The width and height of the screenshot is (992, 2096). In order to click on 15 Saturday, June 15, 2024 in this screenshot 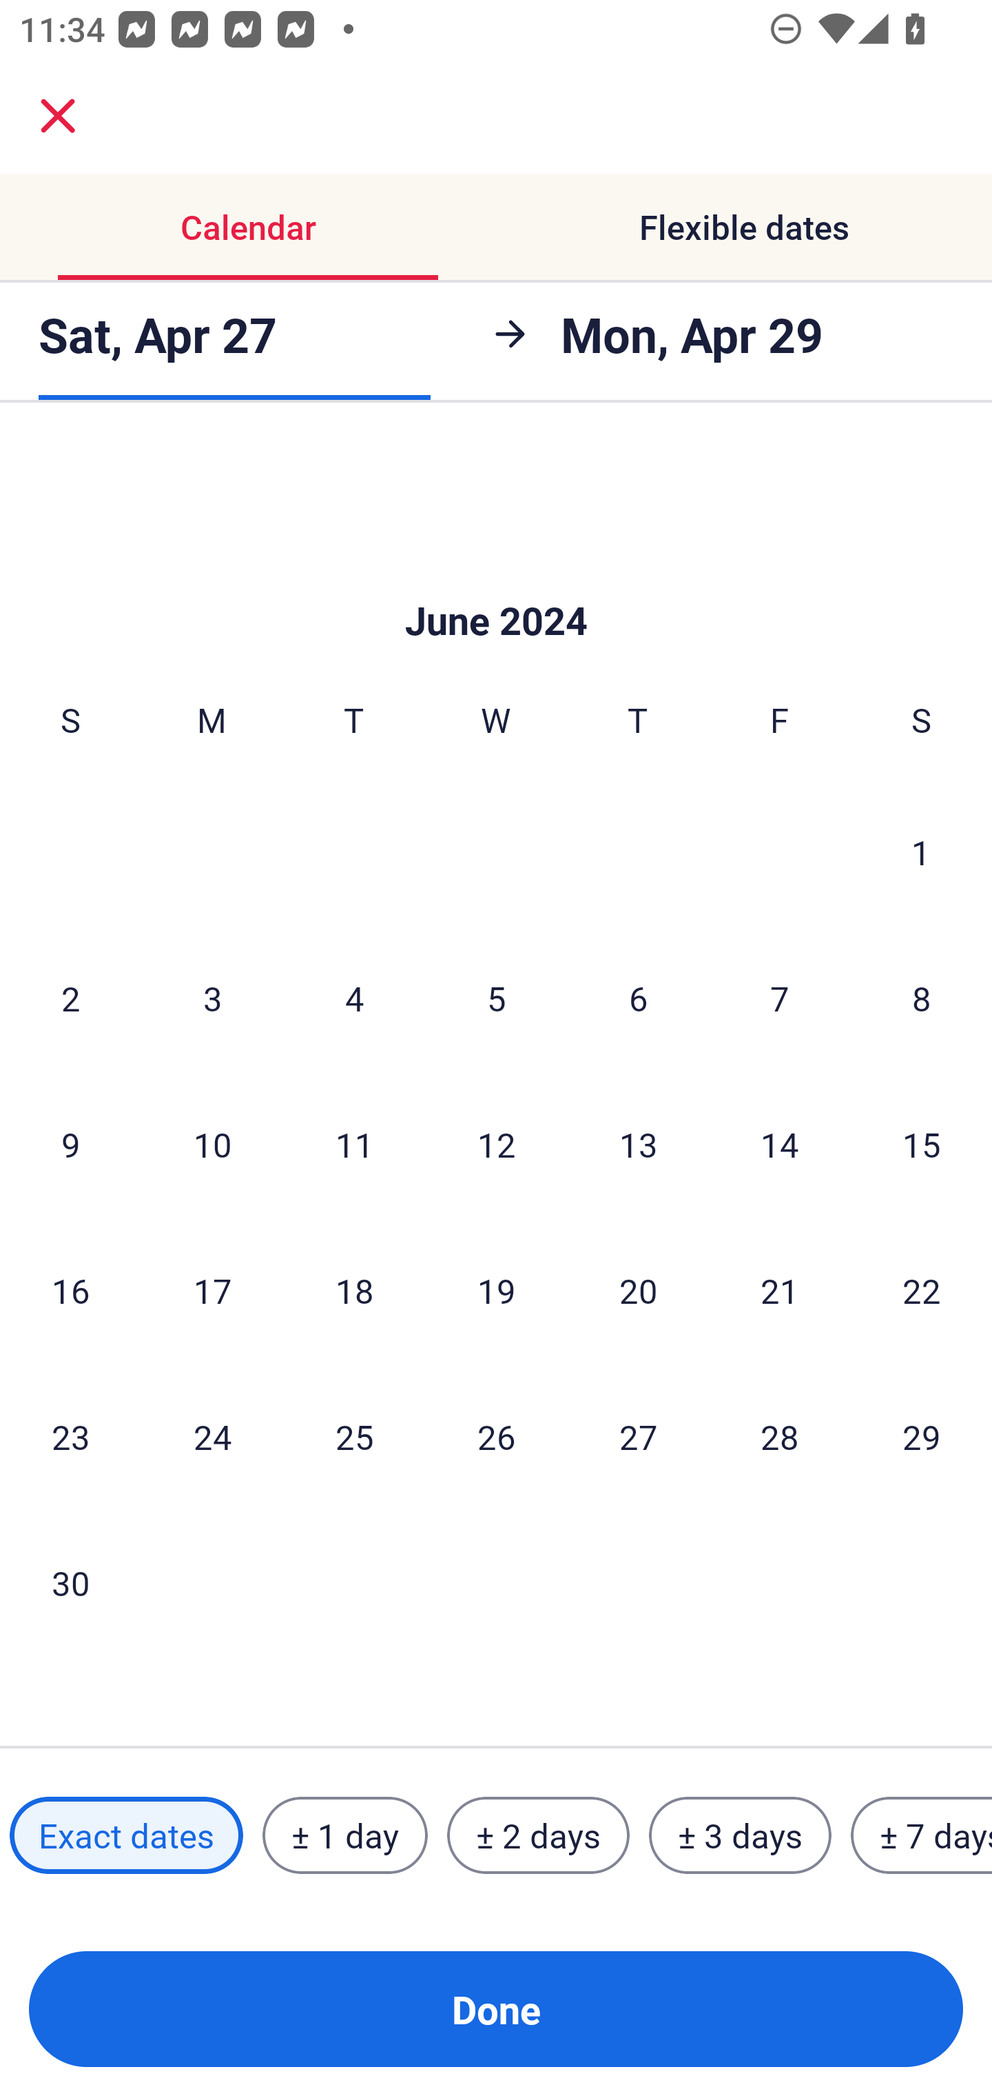, I will do `click(922, 1145)`.